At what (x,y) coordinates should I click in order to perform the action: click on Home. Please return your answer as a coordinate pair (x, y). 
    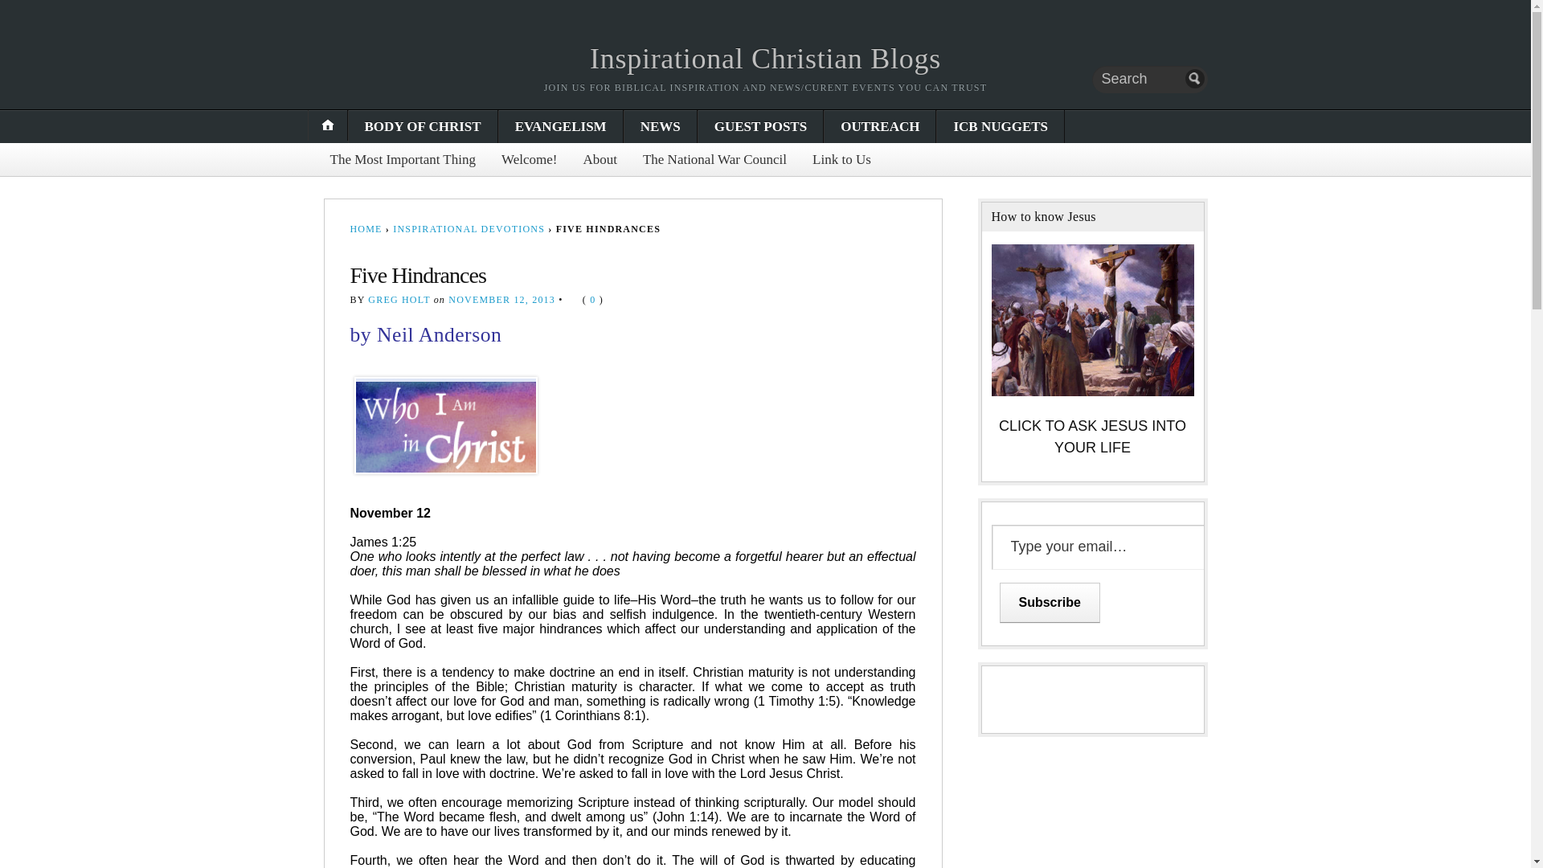
    Looking at the image, I should click on (765, 58).